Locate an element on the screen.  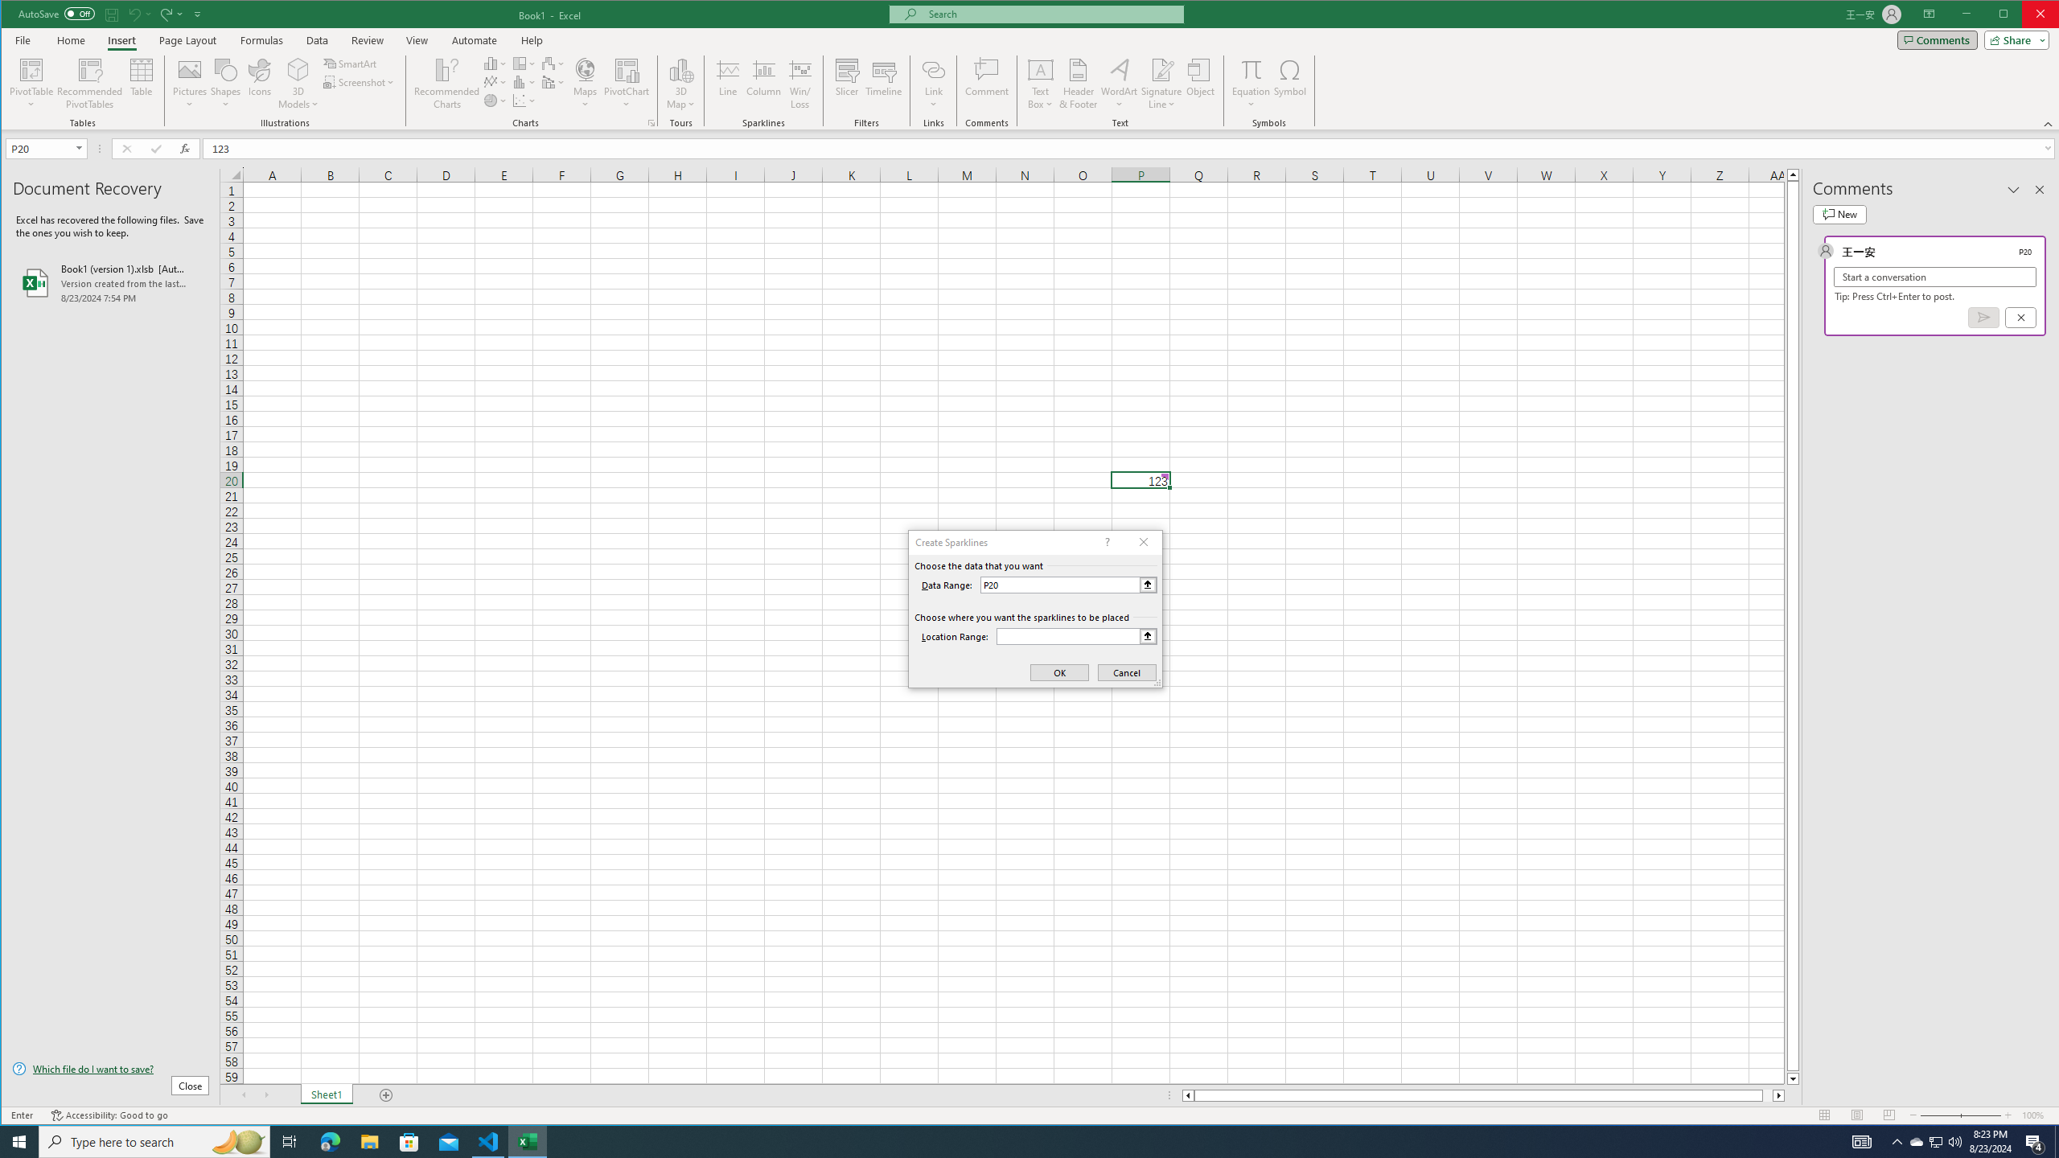
Comment is located at coordinates (987, 84).